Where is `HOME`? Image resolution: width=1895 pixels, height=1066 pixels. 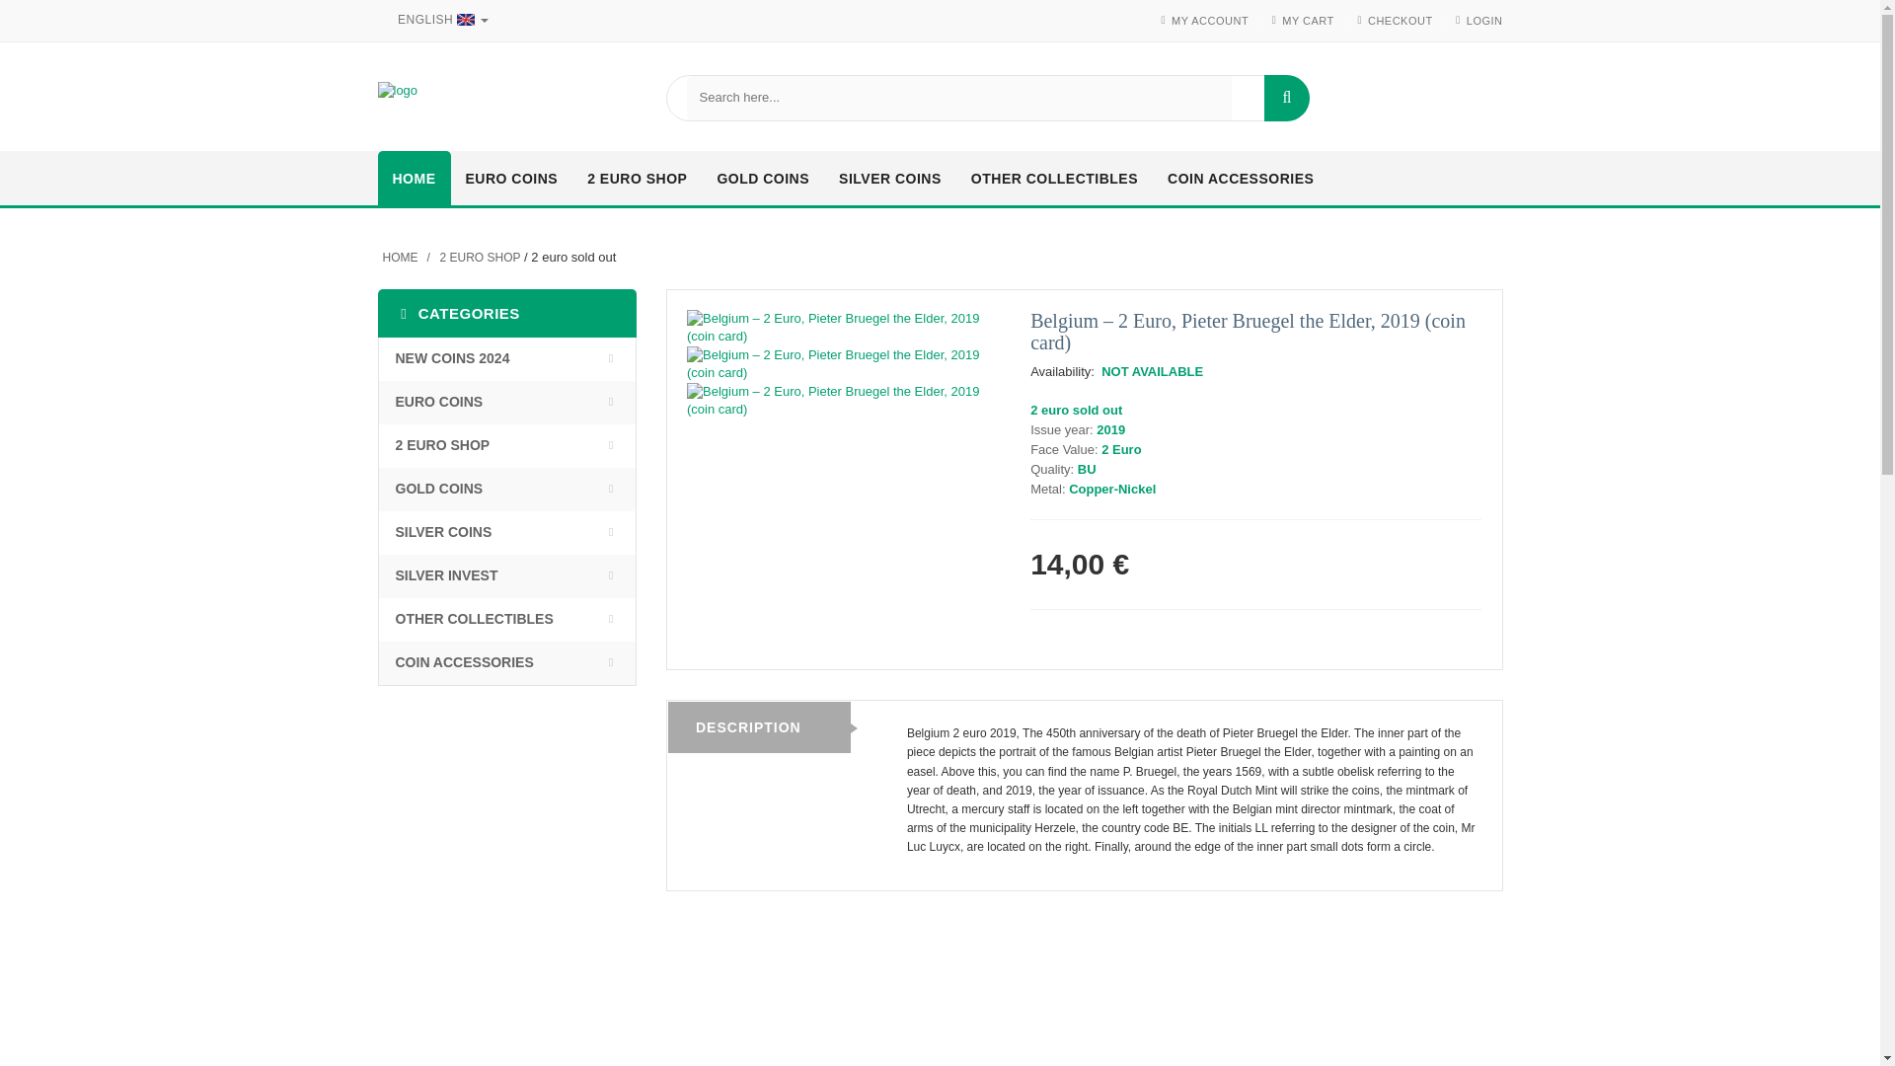
HOME is located at coordinates (414, 180).